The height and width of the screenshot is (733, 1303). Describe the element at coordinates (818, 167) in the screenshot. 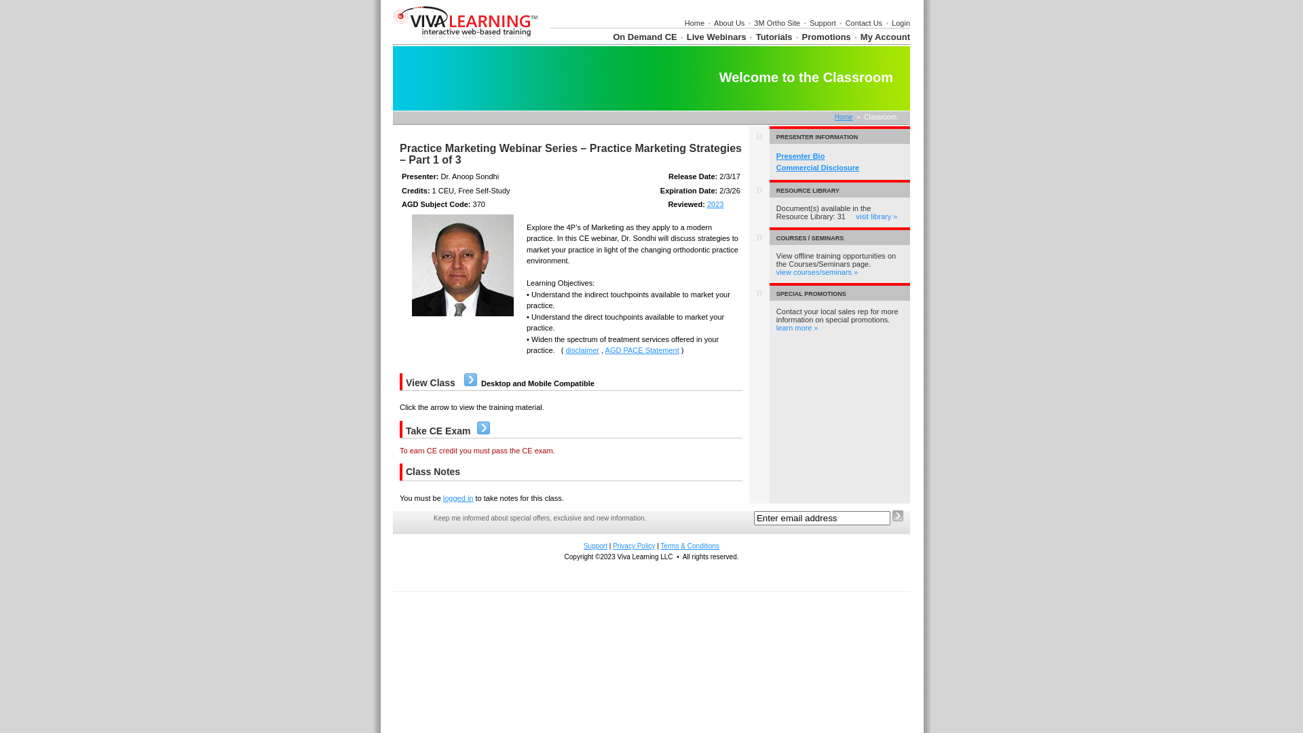

I see `Commercial Disclosure` at that location.